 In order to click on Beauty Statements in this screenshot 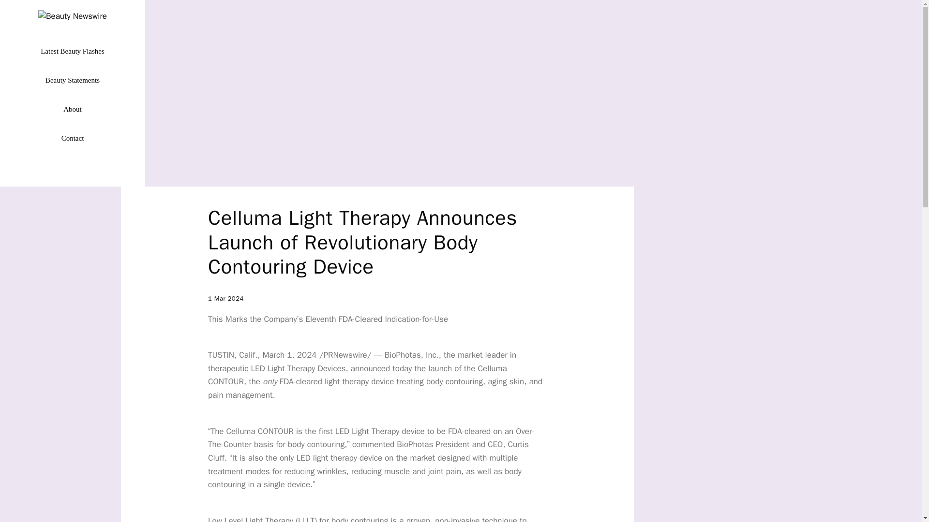, I will do `click(73, 80)`.